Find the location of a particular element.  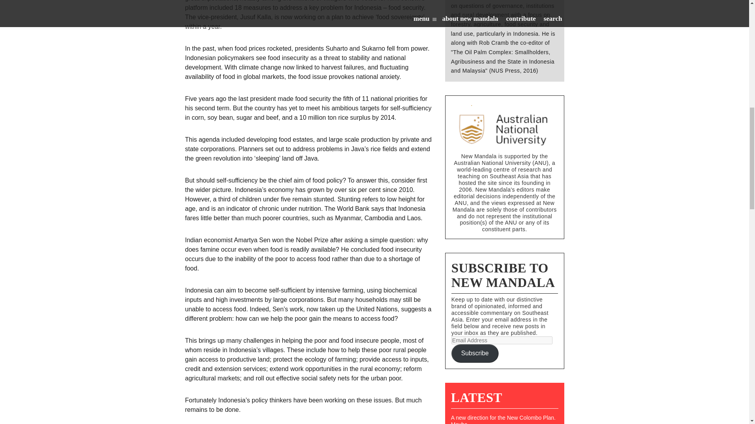

A new direction for the New Colombo Plan. Maybe. is located at coordinates (505, 419).